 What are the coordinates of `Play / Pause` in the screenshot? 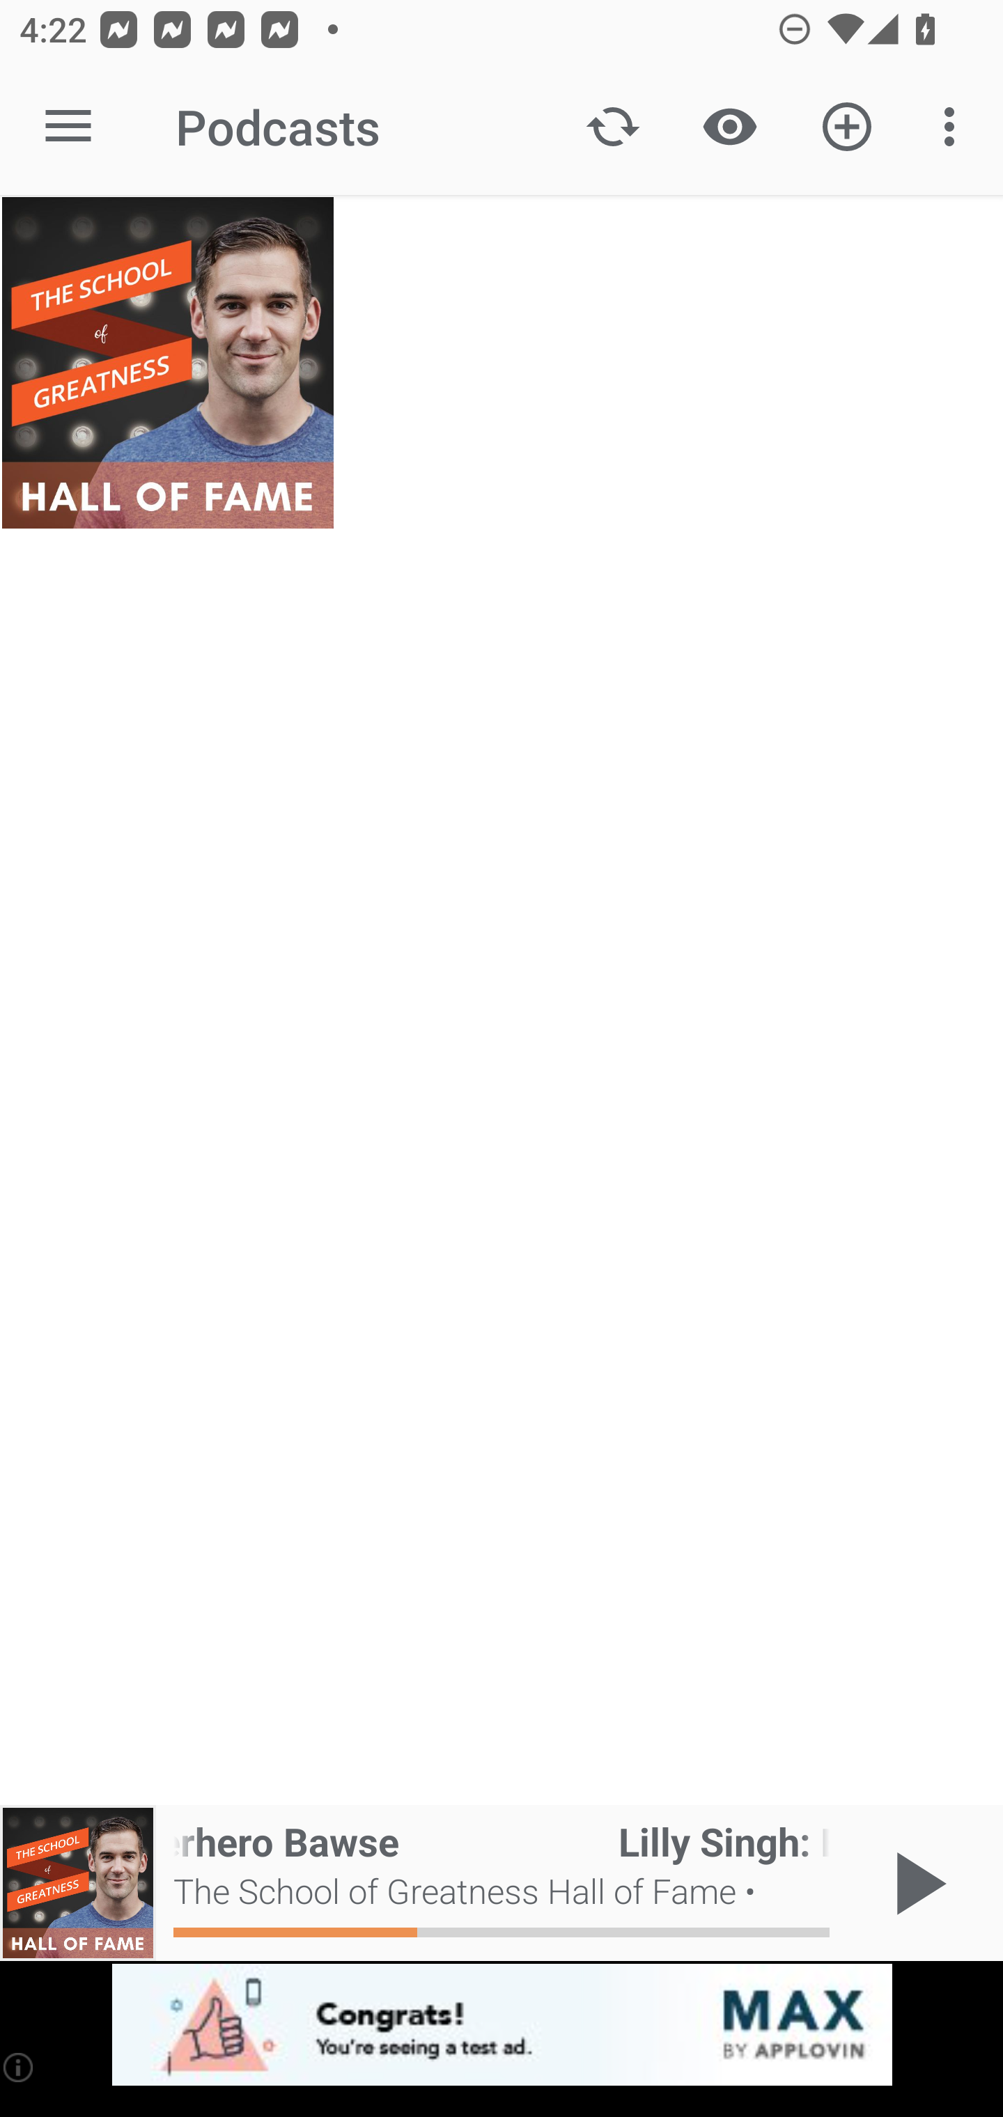 It's located at (915, 1883).